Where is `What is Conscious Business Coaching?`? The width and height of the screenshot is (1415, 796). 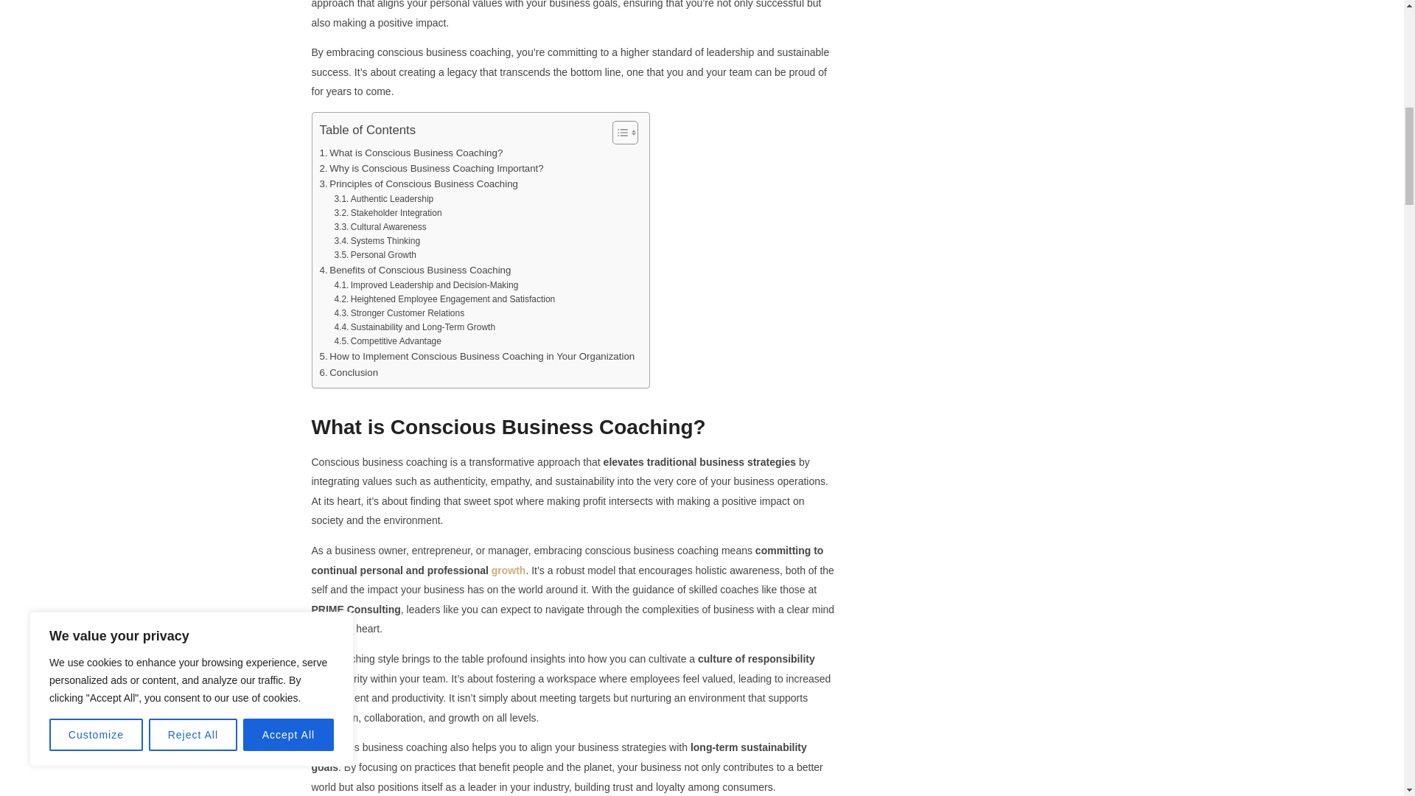
What is Conscious Business Coaching? is located at coordinates (411, 153).